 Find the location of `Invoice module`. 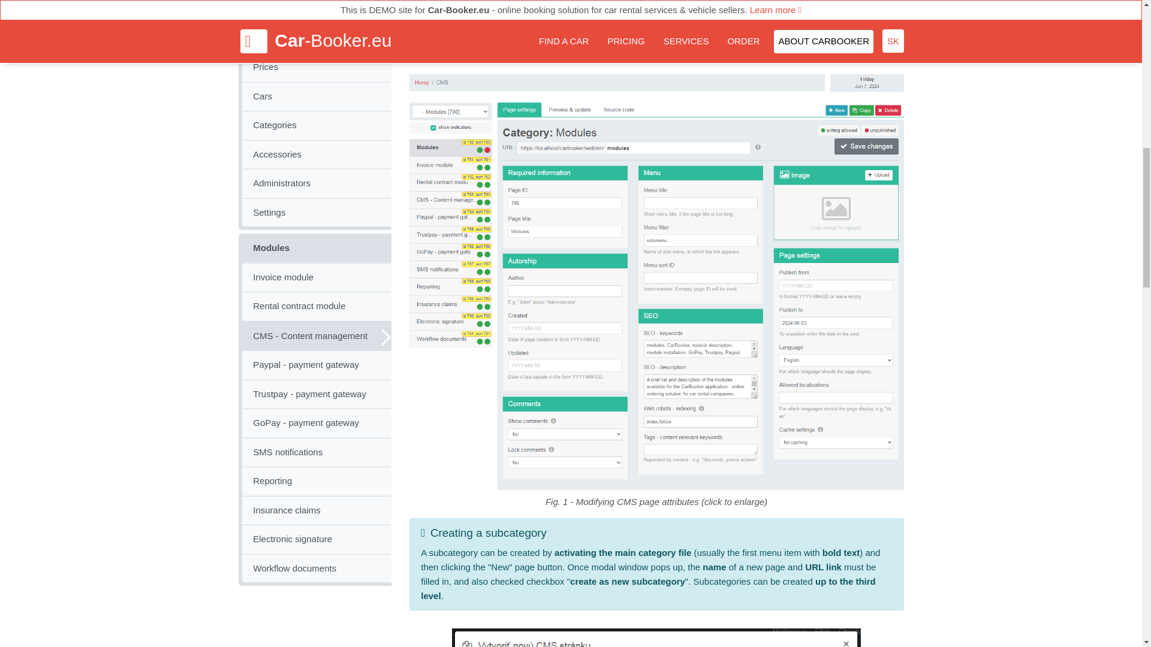

Invoice module is located at coordinates (317, 277).